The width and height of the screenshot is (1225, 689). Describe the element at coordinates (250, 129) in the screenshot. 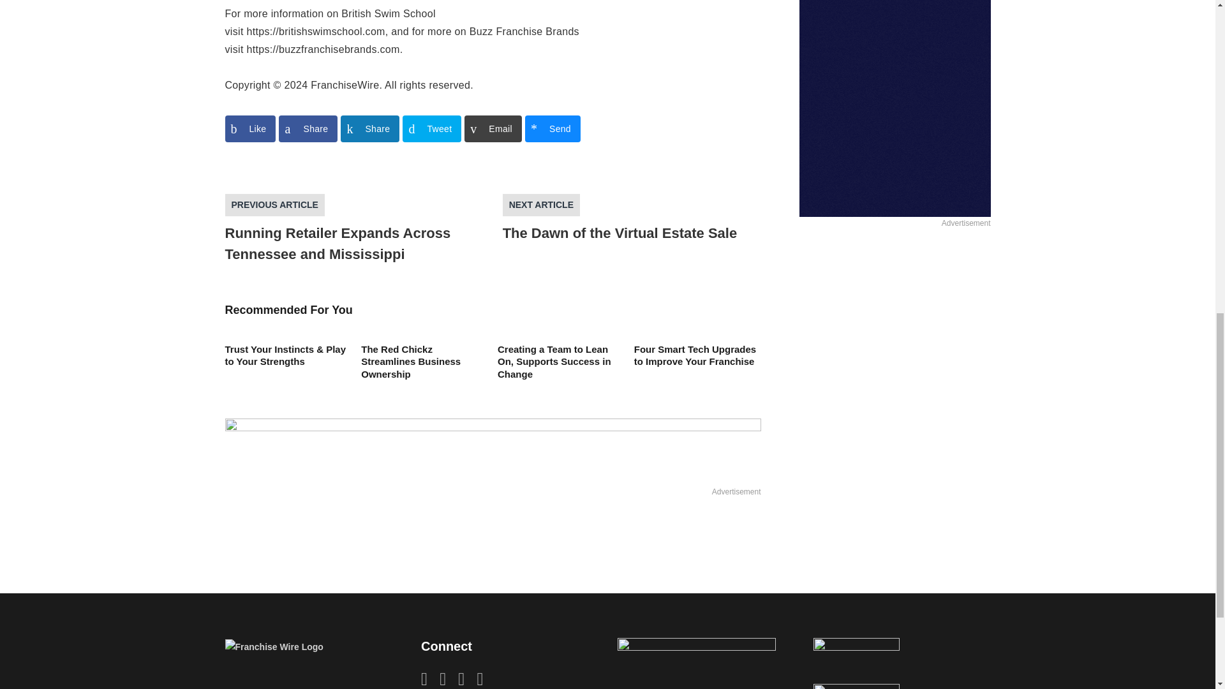

I see `Share on Like` at that location.